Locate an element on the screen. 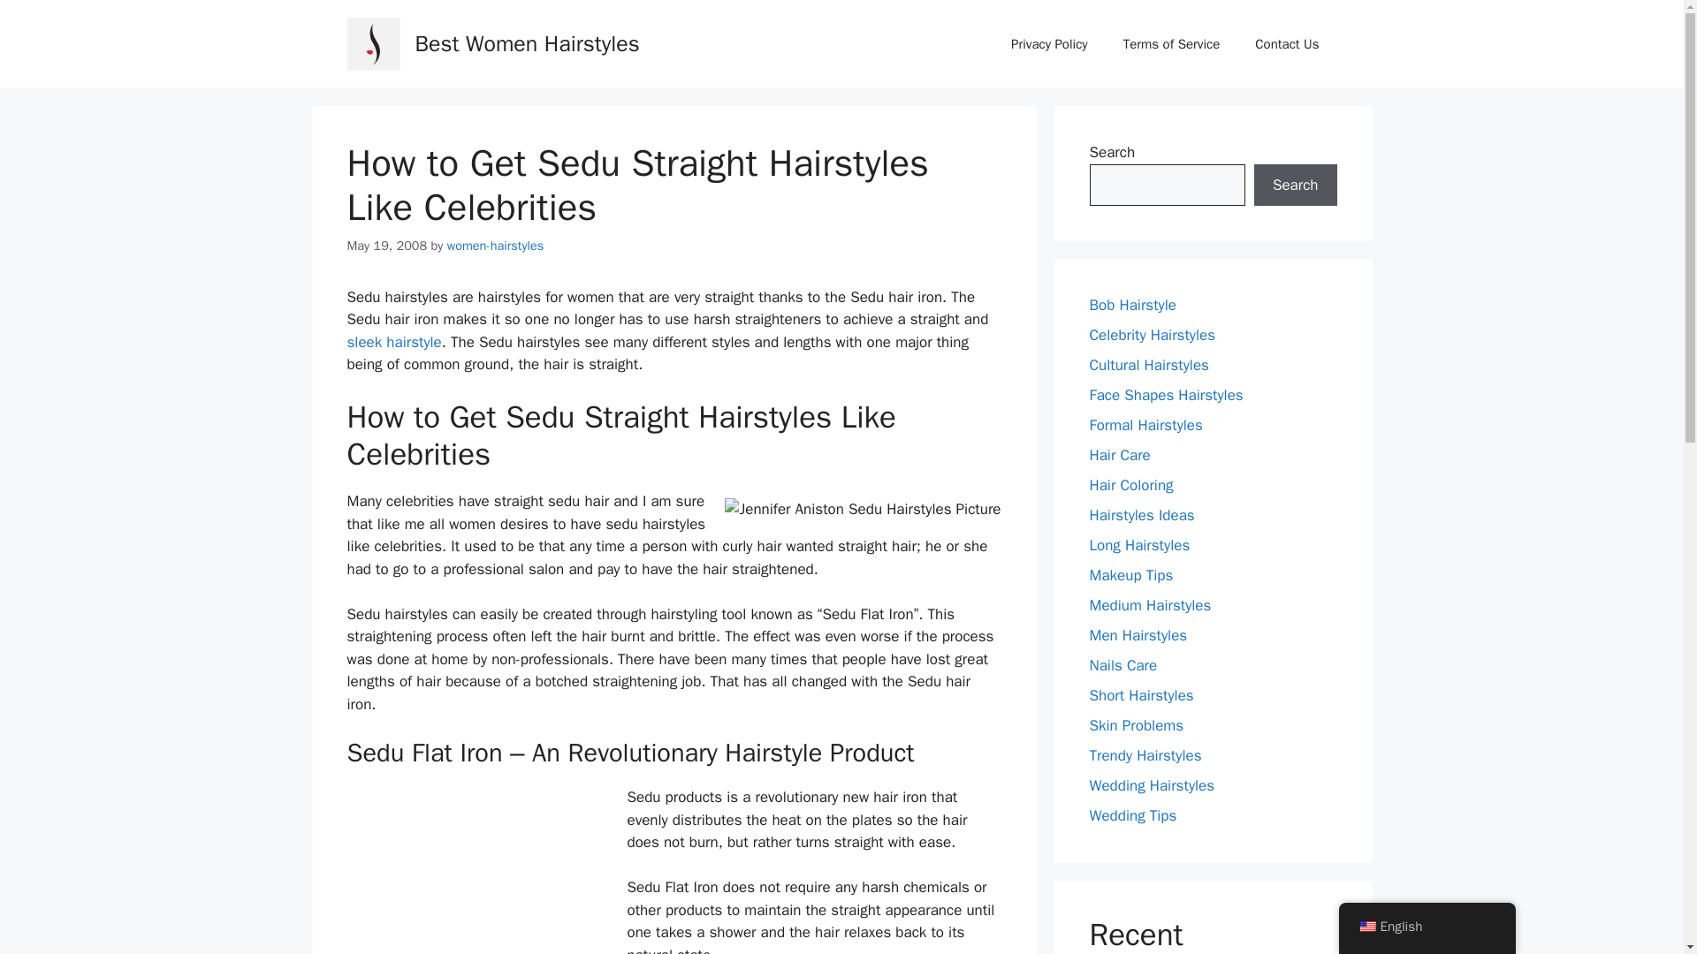 Image resolution: width=1697 pixels, height=954 pixels. Privacy Policy is located at coordinates (1049, 44).